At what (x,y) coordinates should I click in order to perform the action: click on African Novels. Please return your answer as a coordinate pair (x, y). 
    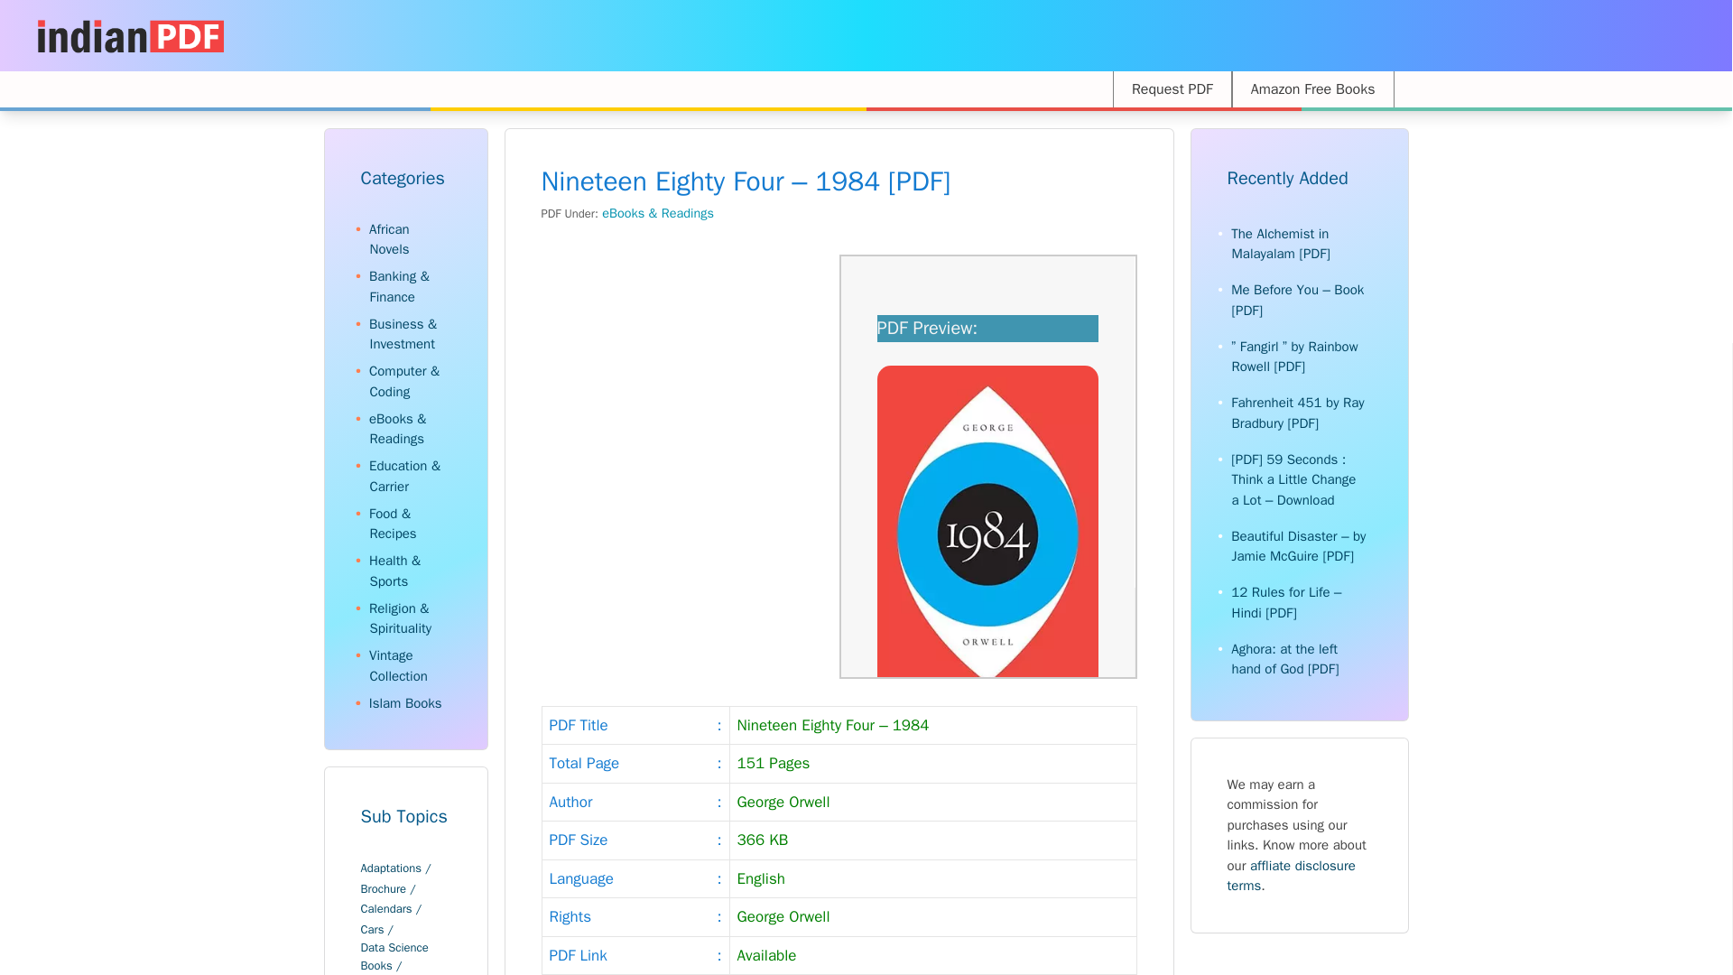
    Looking at the image, I should click on (388, 240).